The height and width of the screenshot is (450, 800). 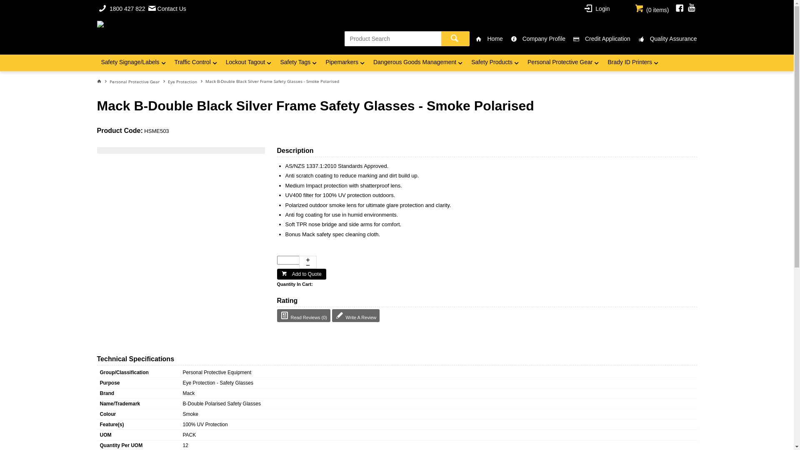 What do you see at coordinates (599, 39) in the screenshot?
I see `Credit Application` at bounding box center [599, 39].